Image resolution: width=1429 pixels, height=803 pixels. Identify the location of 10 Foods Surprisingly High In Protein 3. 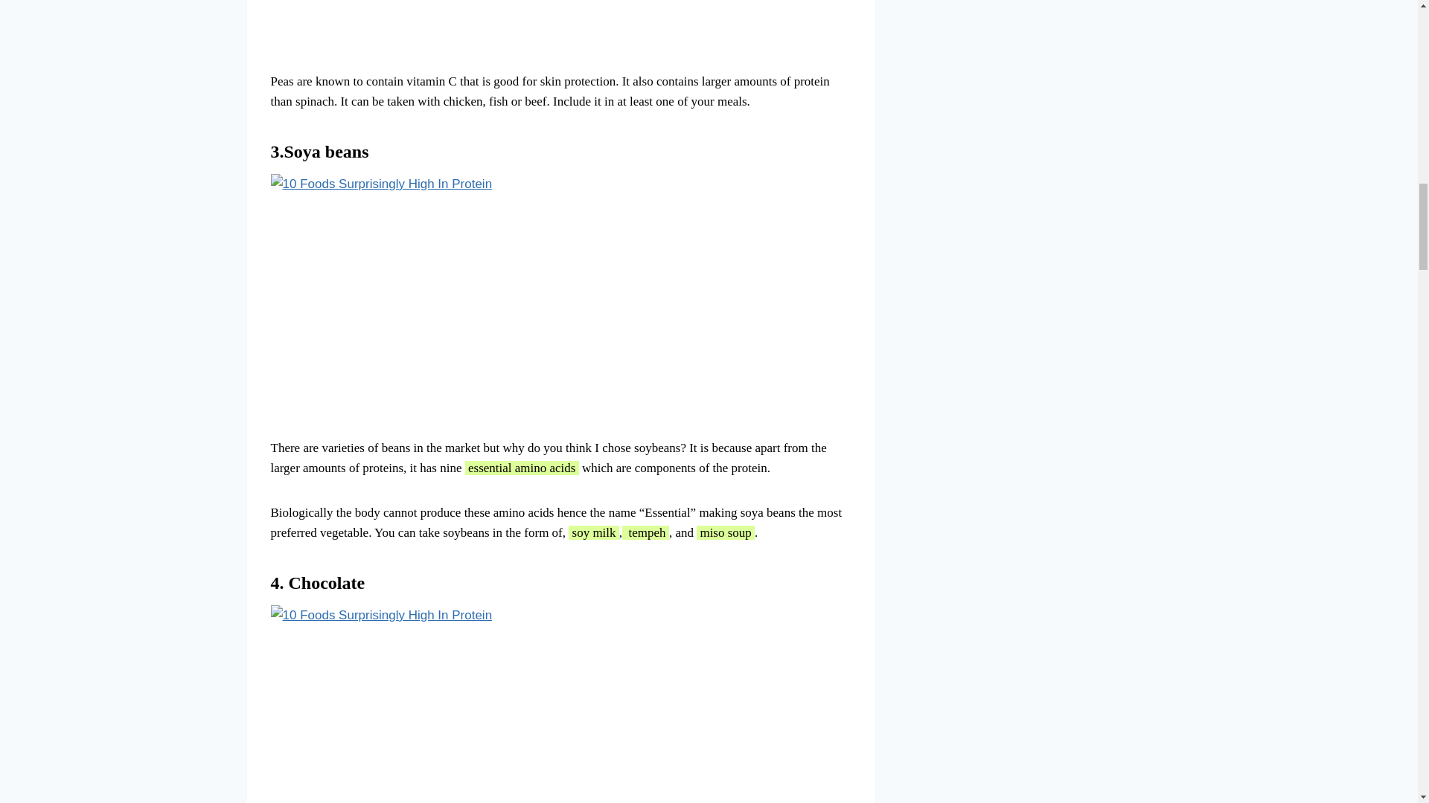
(455, 272).